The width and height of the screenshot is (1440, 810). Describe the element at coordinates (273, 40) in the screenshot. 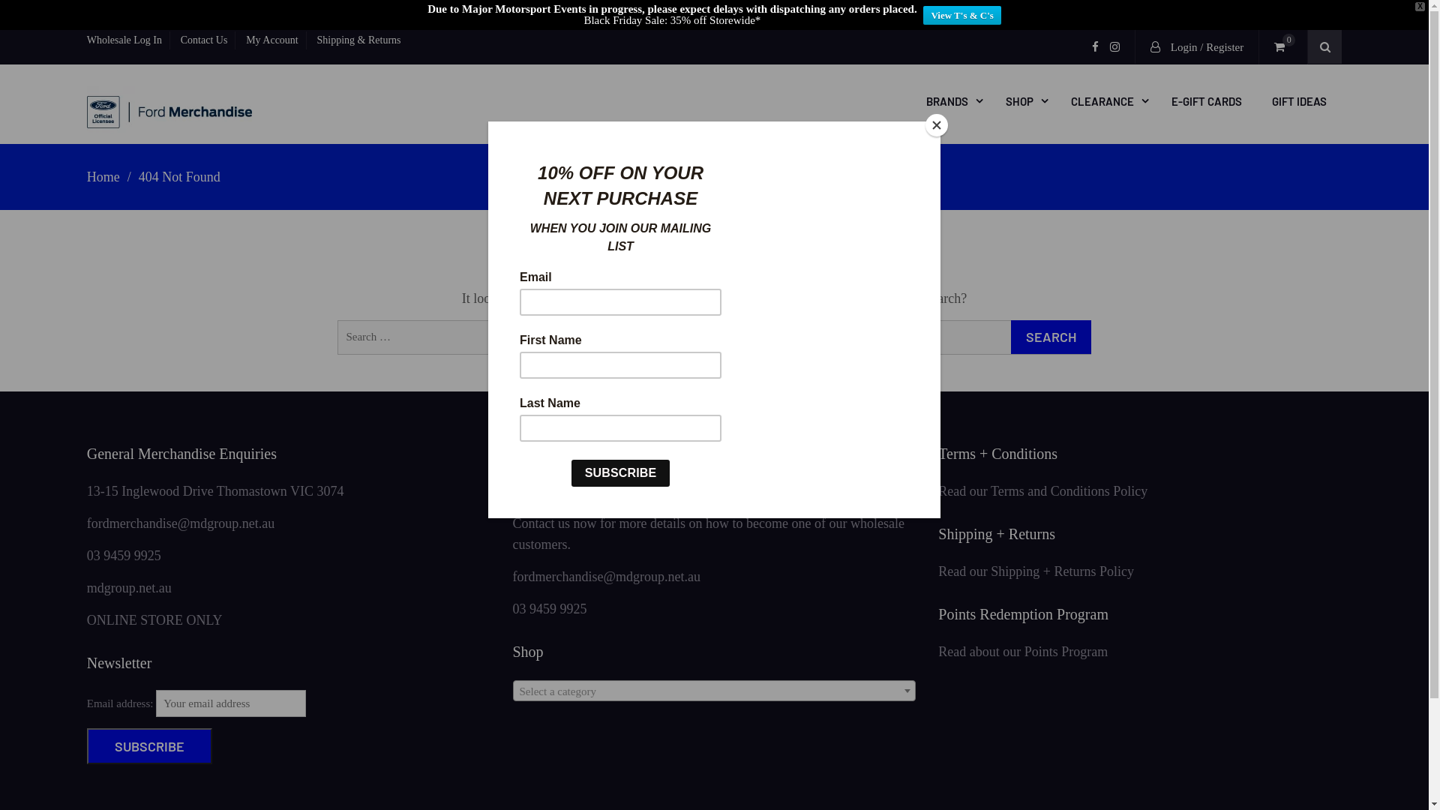

I see `My Account` at that location.